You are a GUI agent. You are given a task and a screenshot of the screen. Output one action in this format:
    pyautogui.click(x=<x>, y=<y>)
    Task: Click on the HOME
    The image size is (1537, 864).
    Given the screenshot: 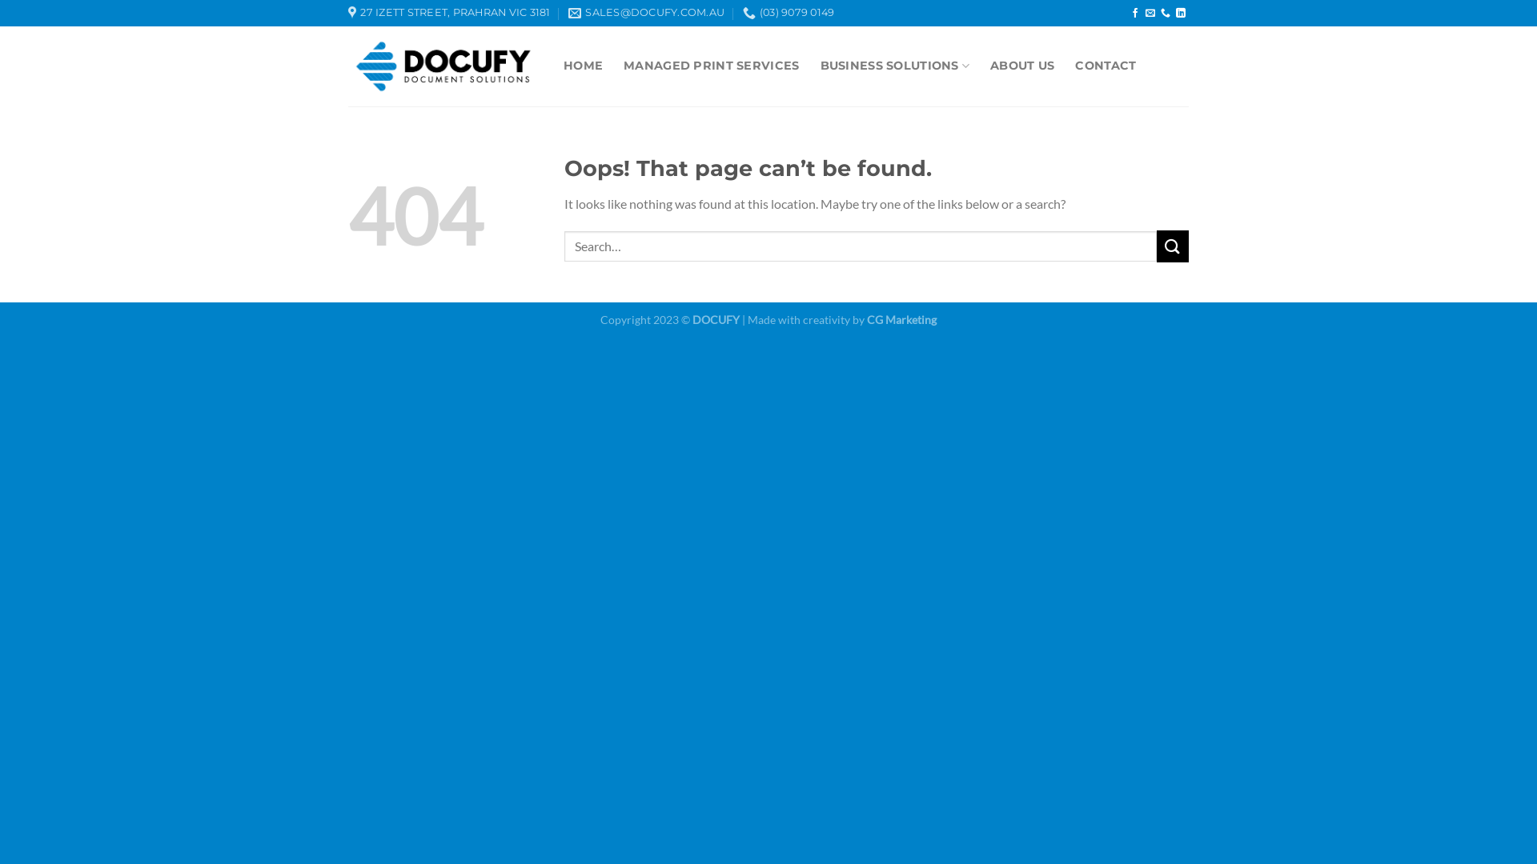 What is the action you would take?
    pyautogui.click(x=583, y=66)
    